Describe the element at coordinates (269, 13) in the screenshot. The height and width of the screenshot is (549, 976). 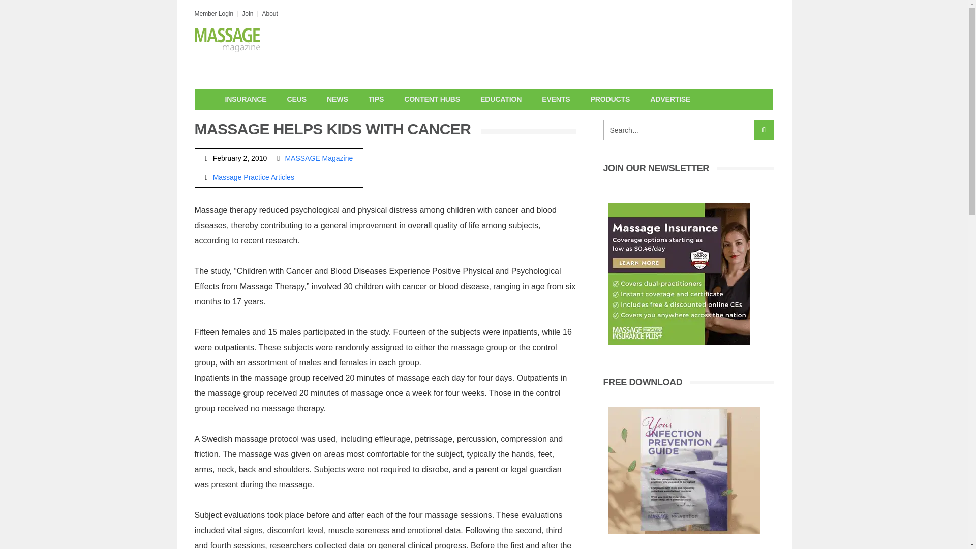
I see `About` at that location.